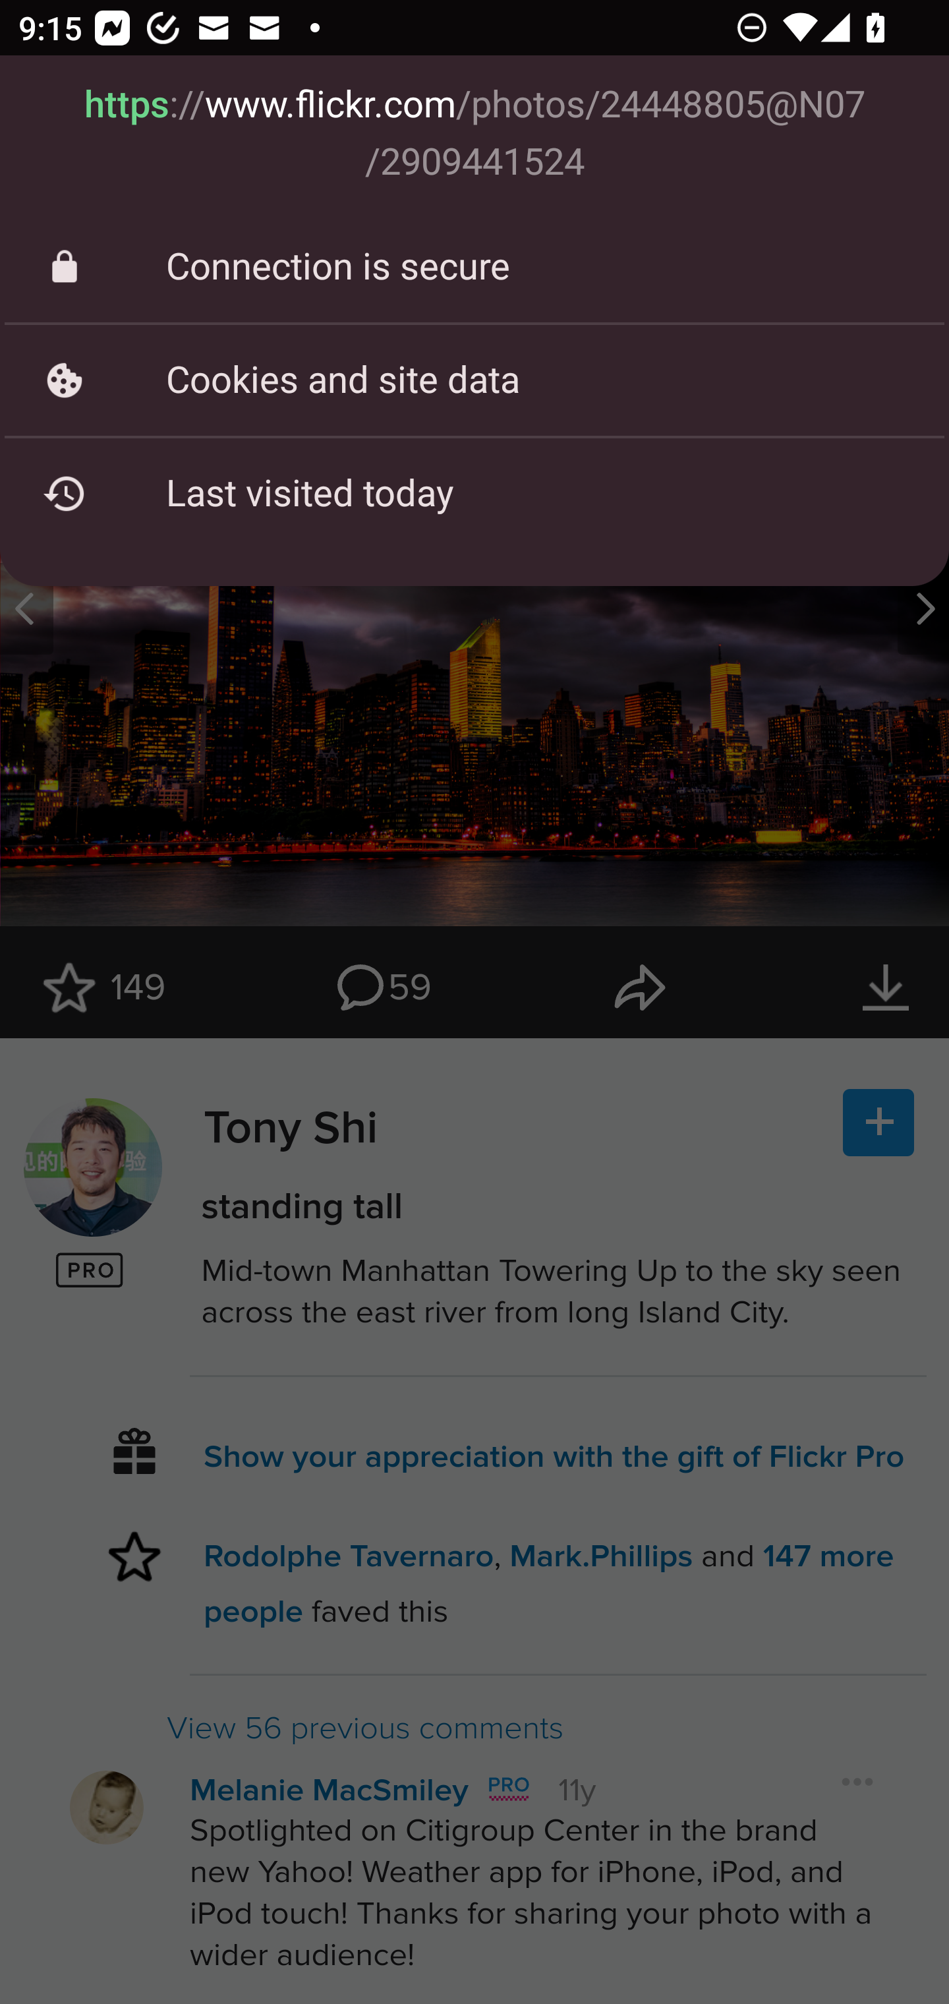  I want to click on Connection is secure, so click(474, 268).